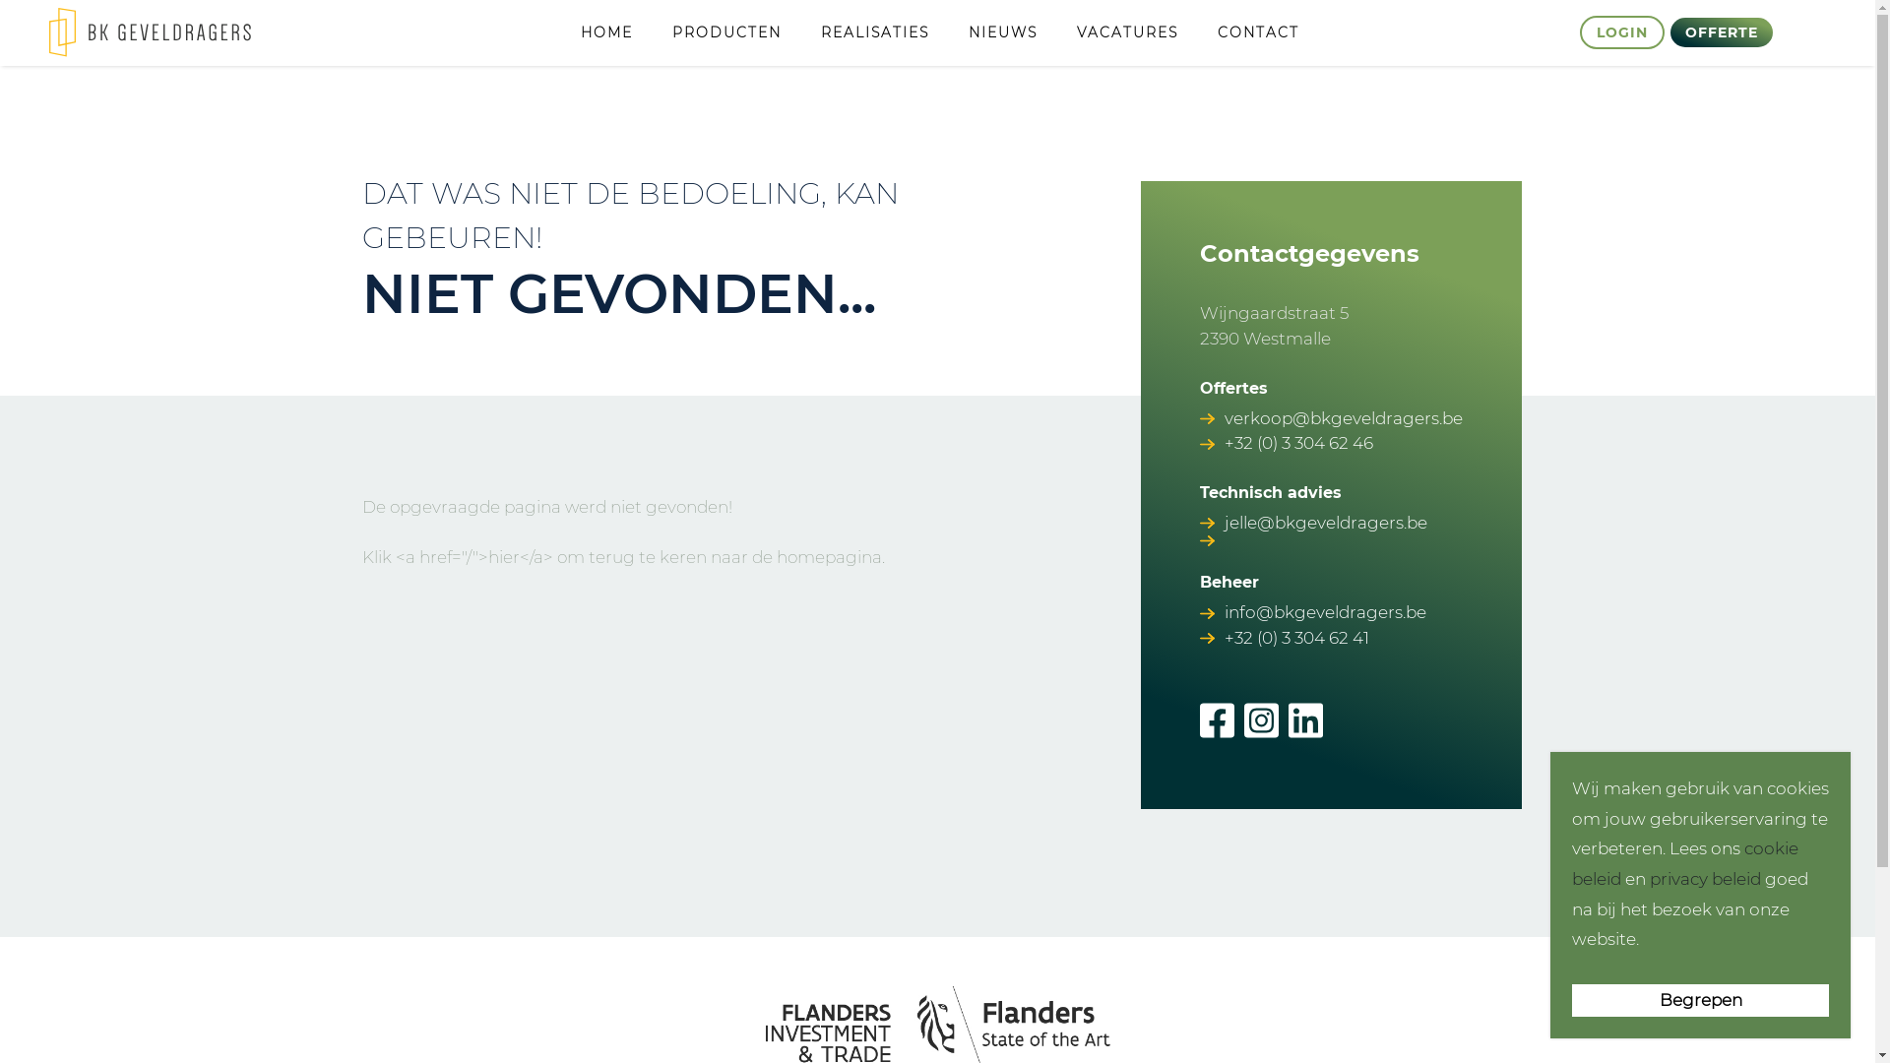  I want to click on VACATURES, so click(1128, 32).